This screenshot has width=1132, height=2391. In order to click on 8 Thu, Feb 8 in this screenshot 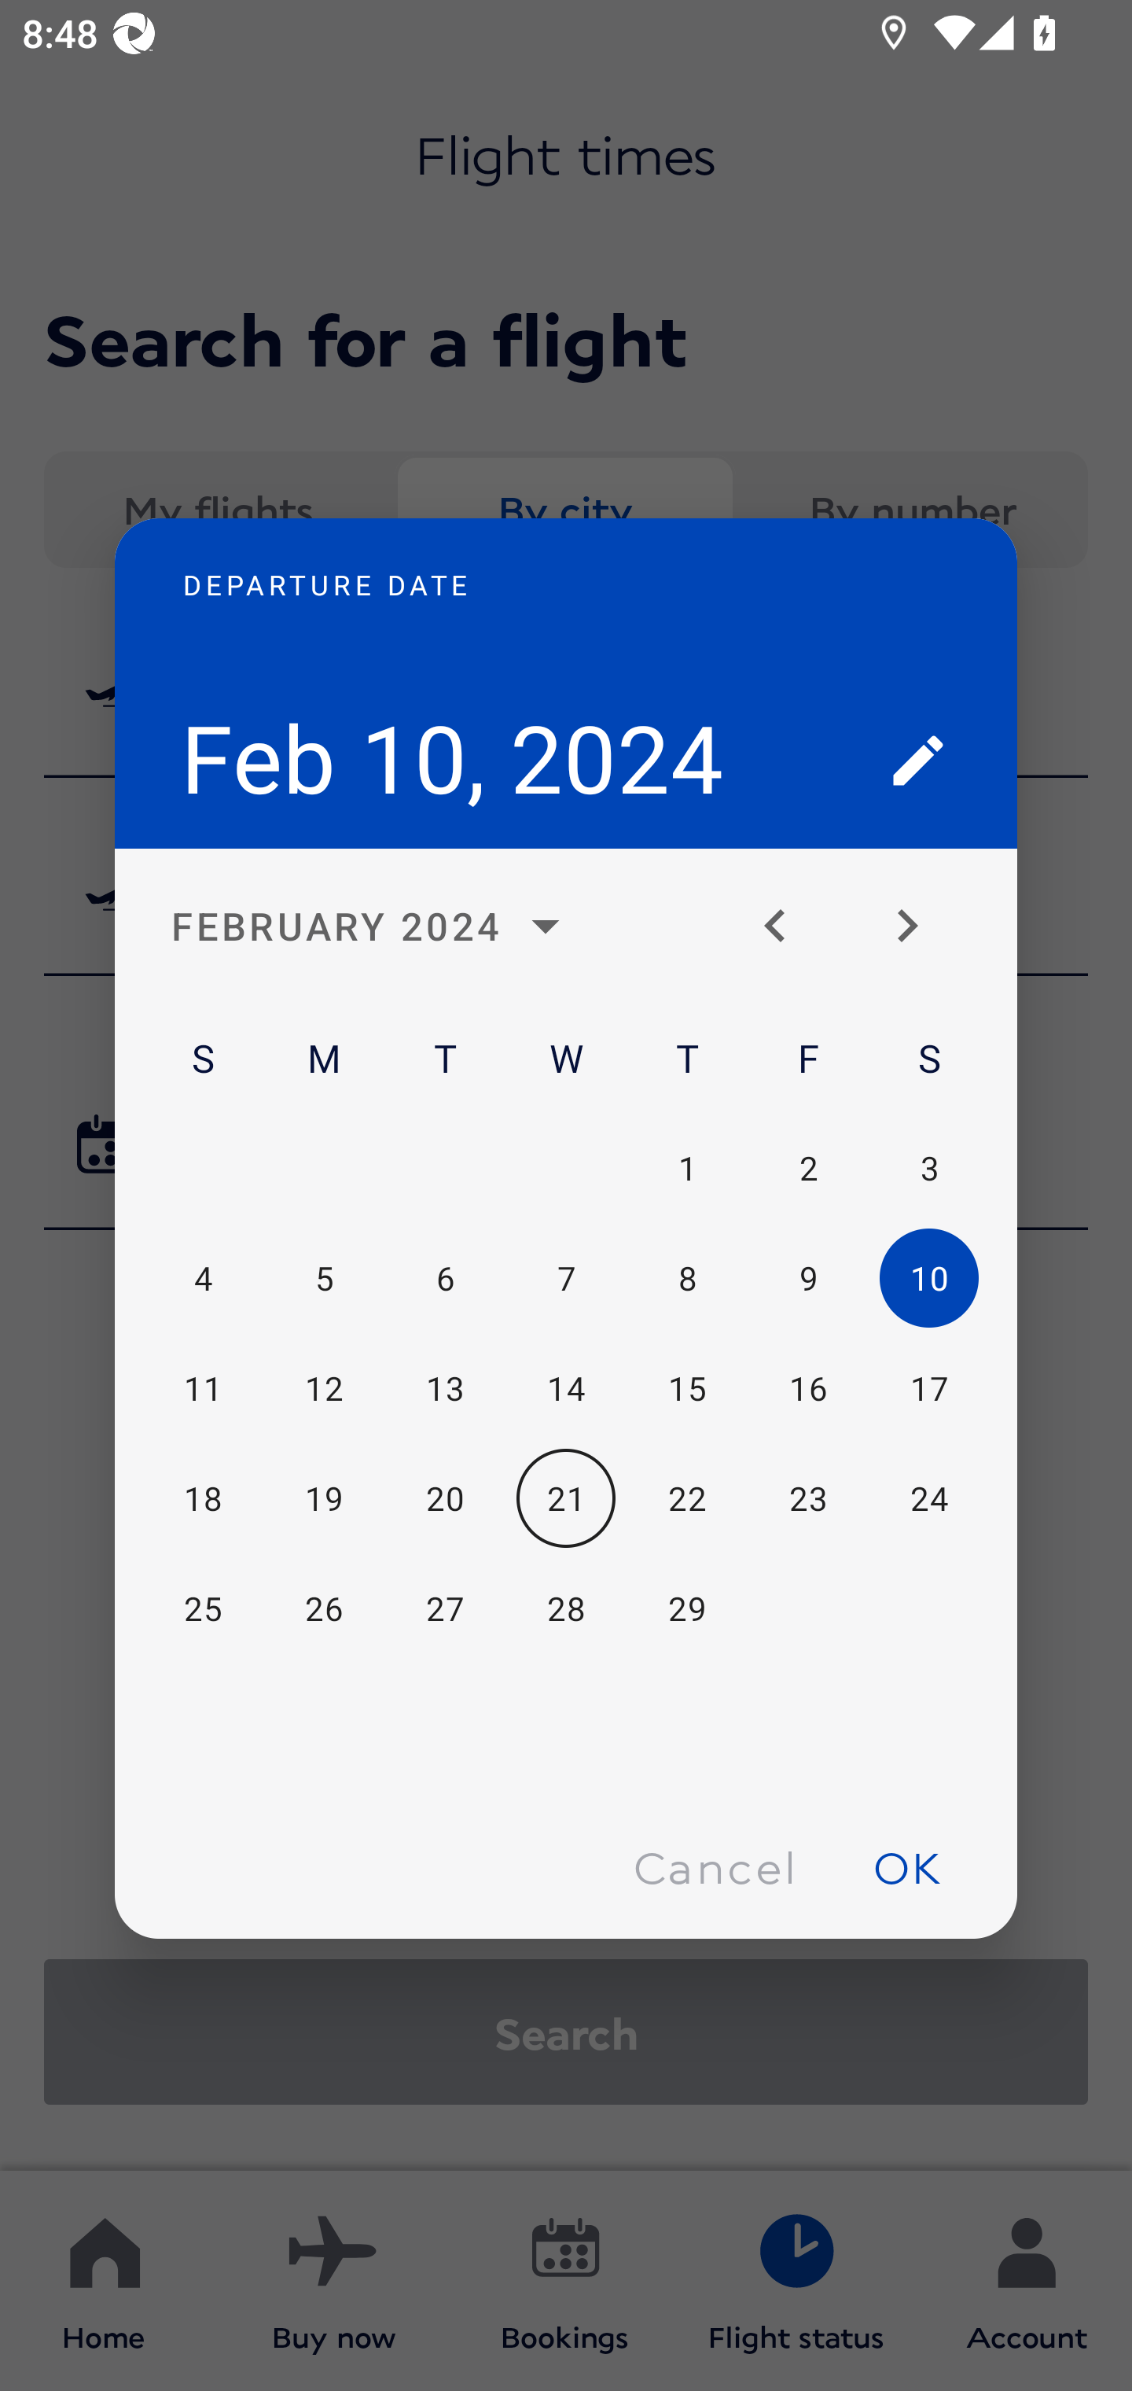, I will do `click(687, 1279)`.